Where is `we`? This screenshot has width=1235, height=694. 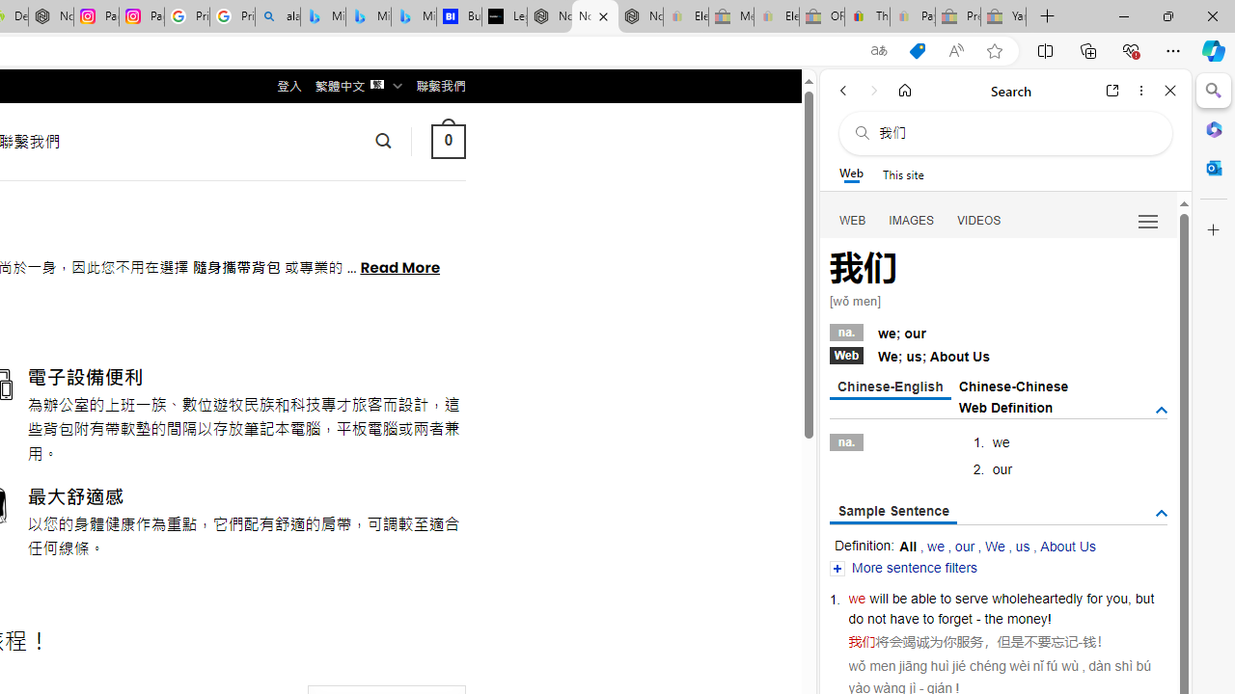 we is located at coordinates (857, 598).